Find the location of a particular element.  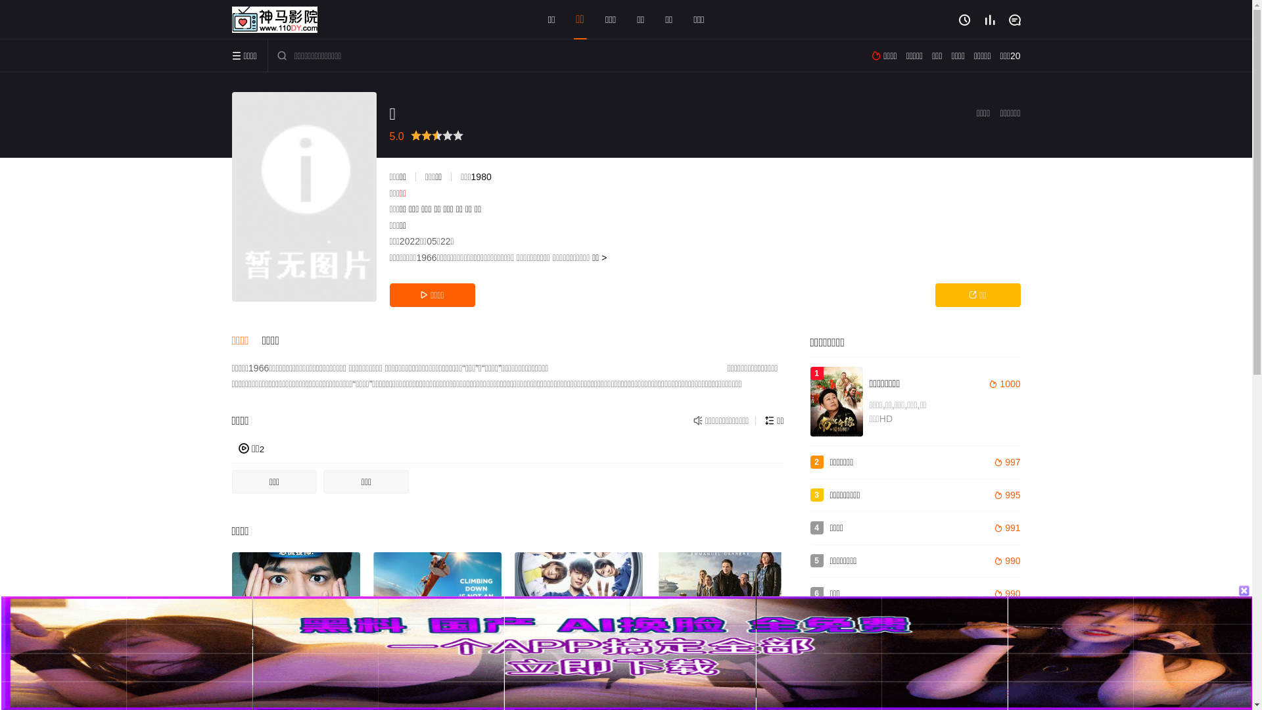

HD is located at coordinates (720, 590).